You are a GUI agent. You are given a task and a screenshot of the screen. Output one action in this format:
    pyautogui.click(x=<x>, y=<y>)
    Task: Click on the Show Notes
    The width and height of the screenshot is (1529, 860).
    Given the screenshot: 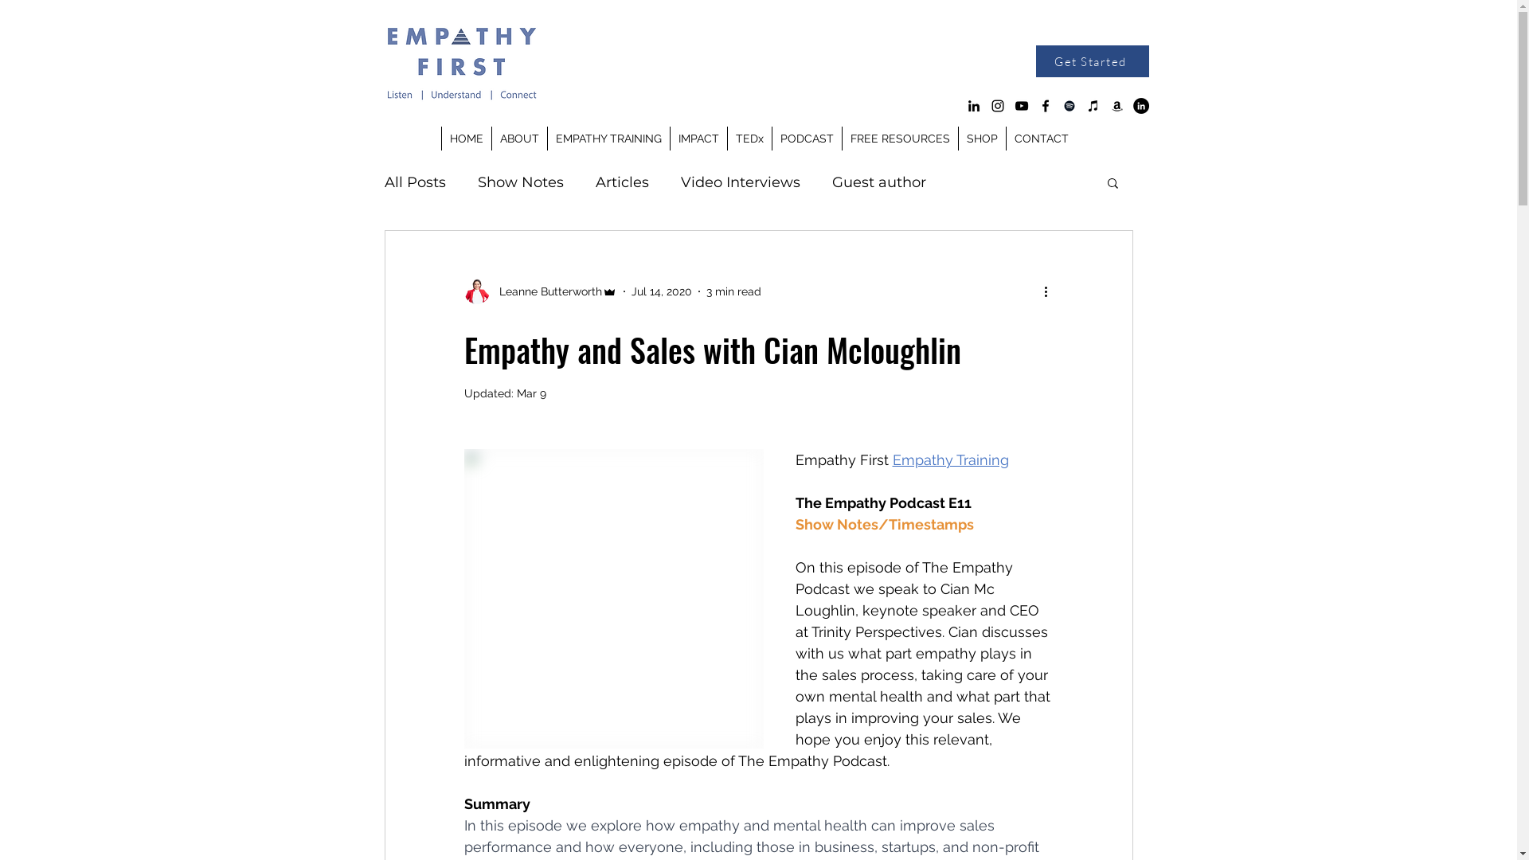 What is the action you would take?
    pyautogui.click(x=521, y=182)
    